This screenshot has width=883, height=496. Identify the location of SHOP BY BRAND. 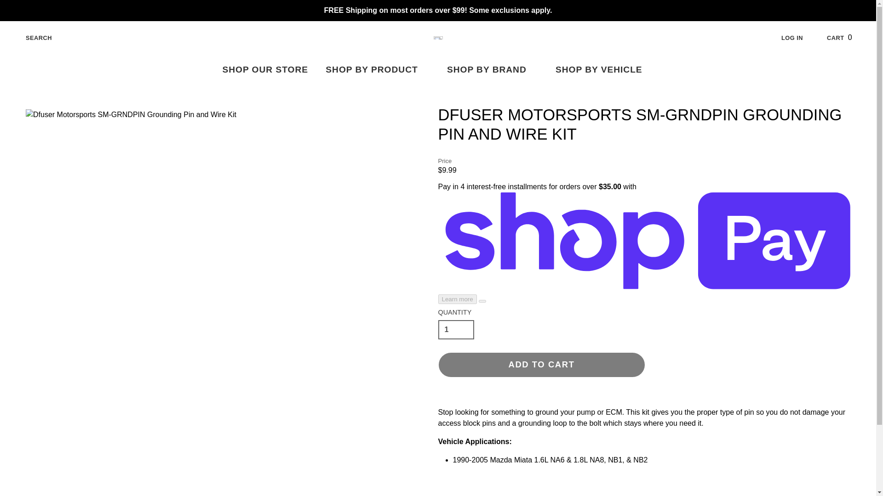
(799, 38).